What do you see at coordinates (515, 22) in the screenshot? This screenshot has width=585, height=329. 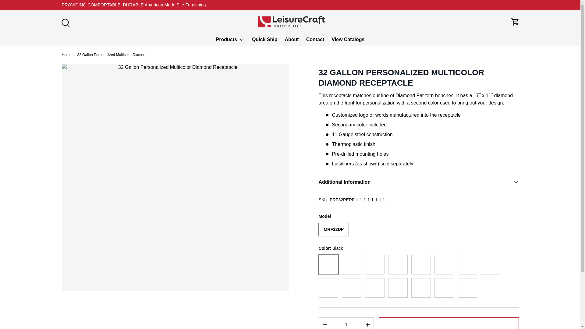 I see `Cart` at bounding box center [515, 22].